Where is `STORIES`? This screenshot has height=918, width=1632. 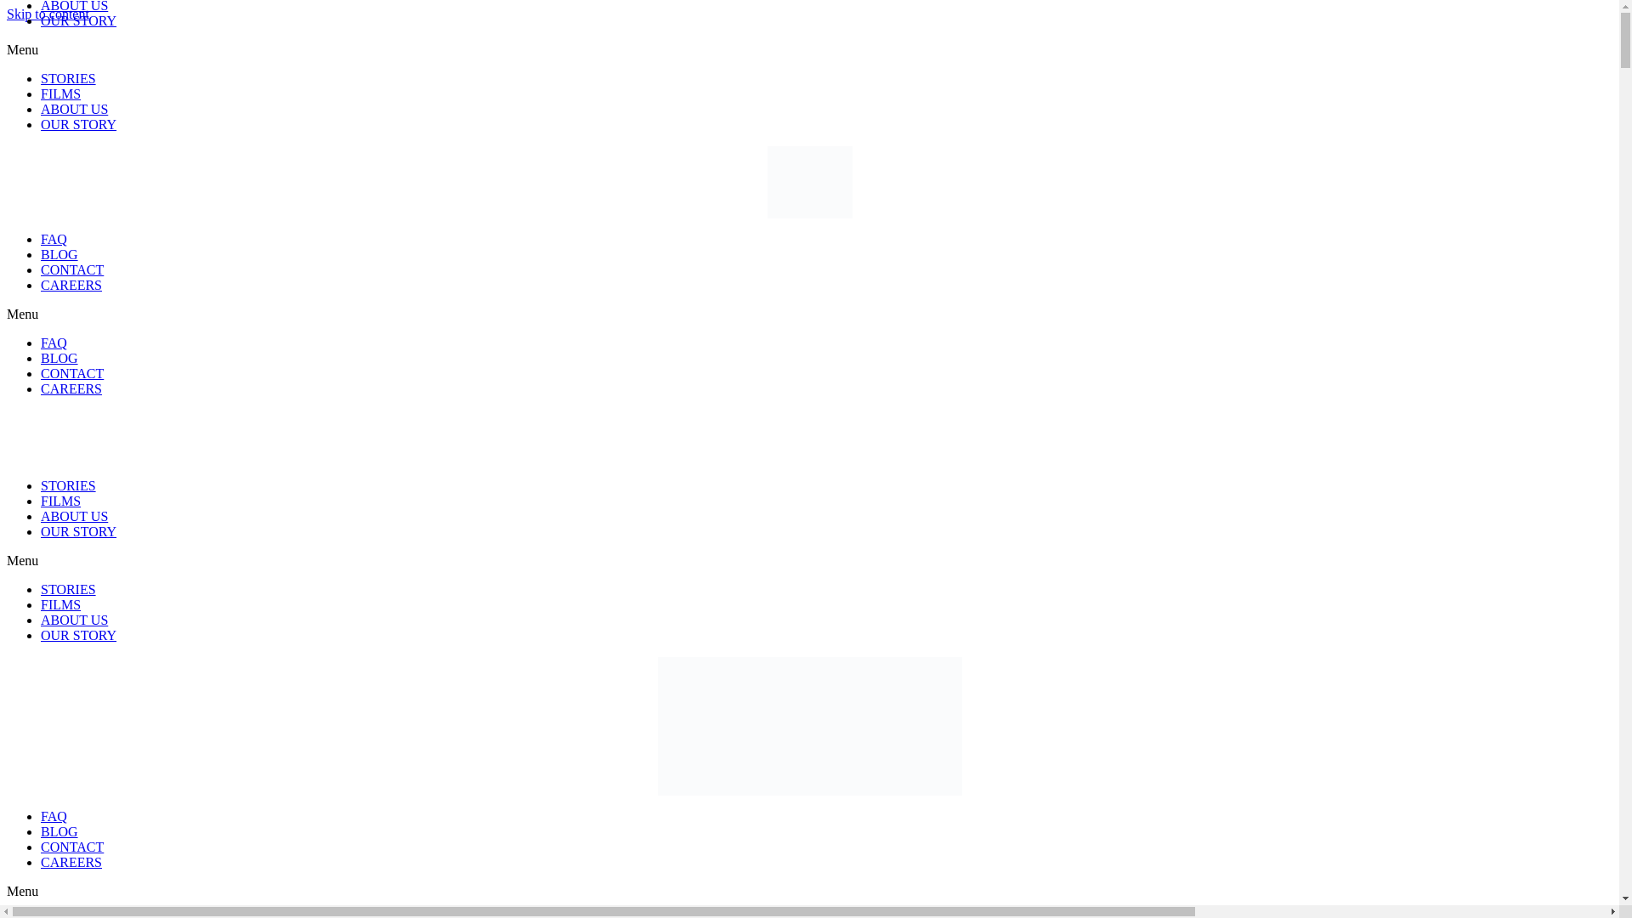
STORIES is located at coordinates (68, 78).